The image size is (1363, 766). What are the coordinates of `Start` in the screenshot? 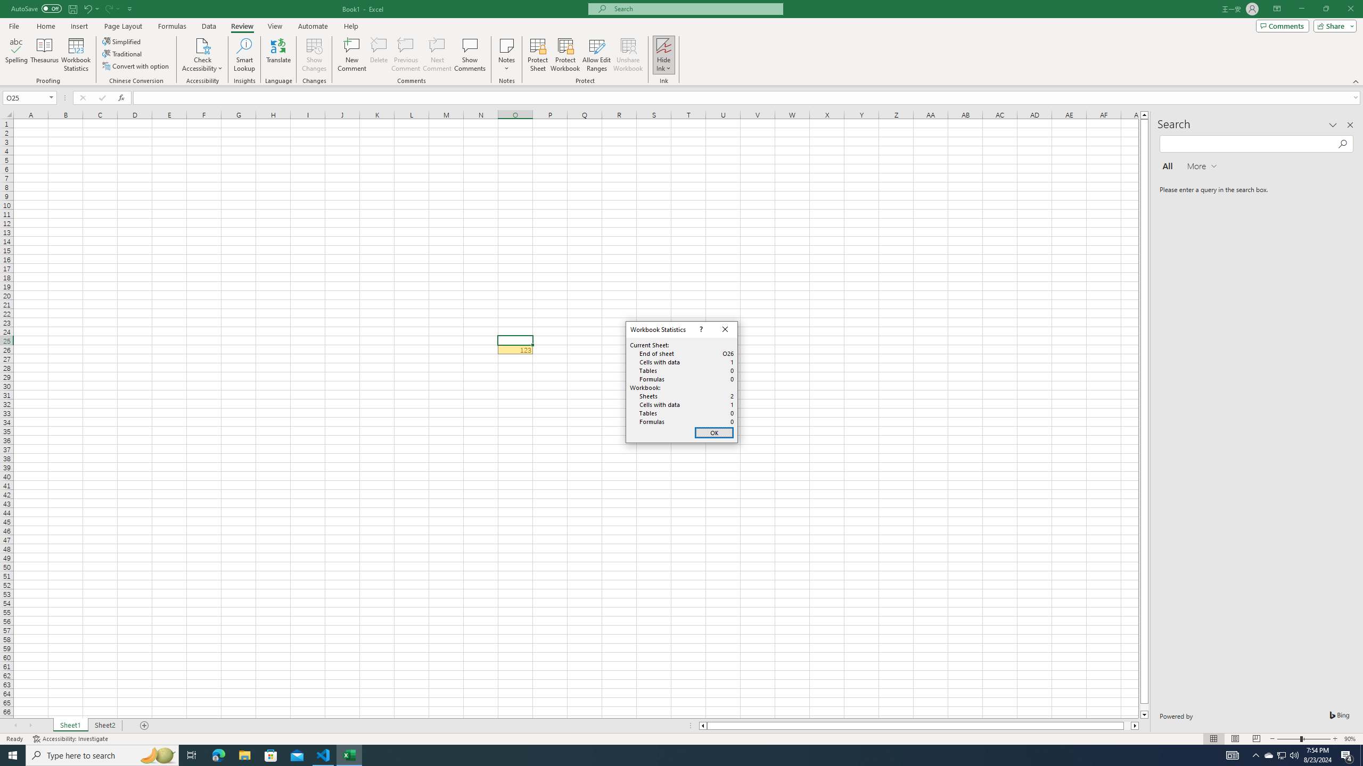 It's located at (13, 755).